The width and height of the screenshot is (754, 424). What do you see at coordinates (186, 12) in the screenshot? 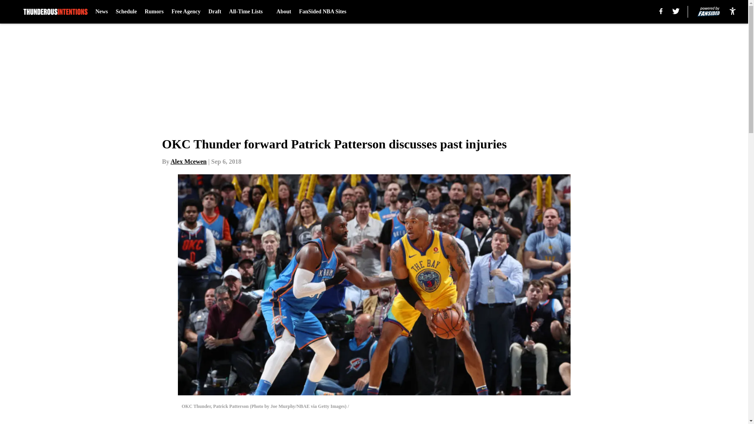
I see `Free Agency` at bounding box center [186, 12].